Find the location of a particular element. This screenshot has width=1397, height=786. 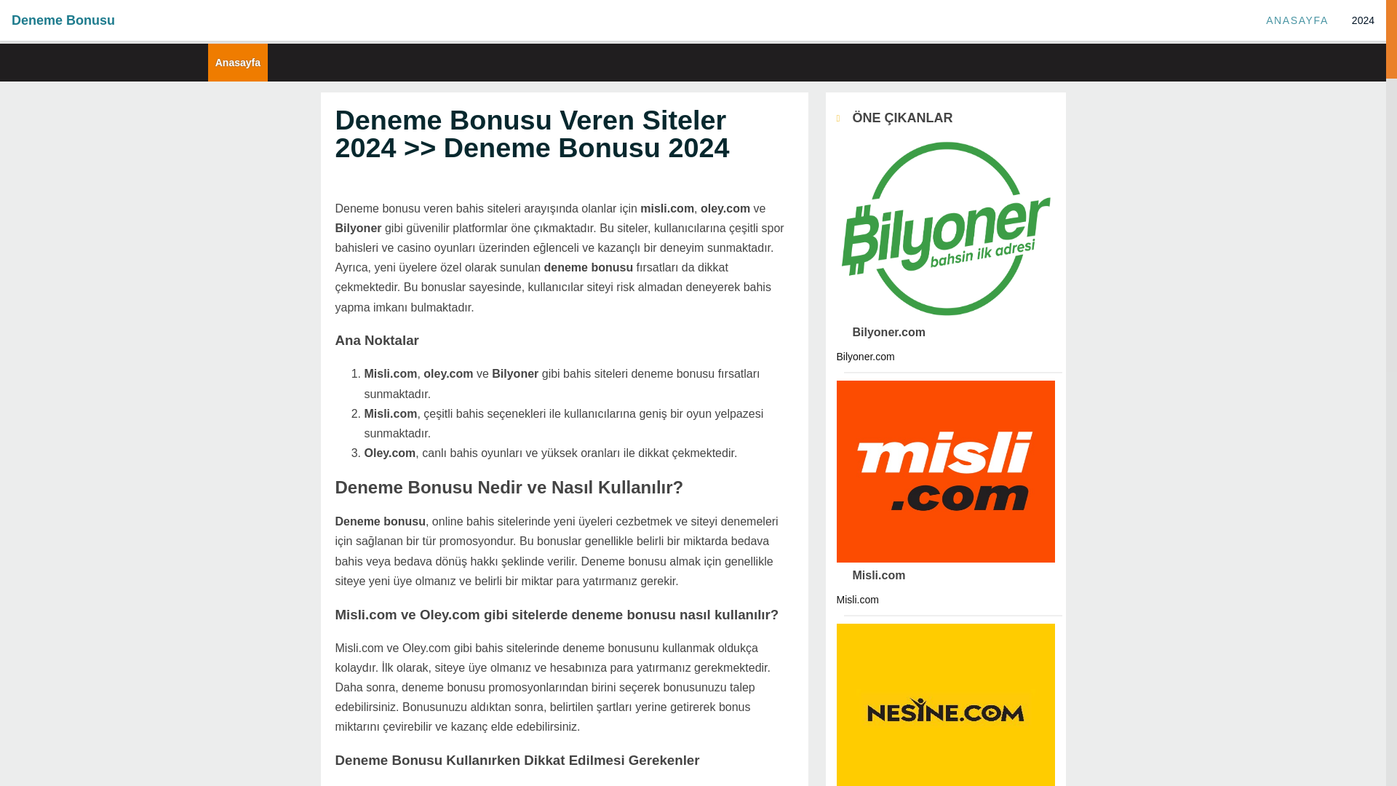

Bilyoner.com is located at coordinates (880, 332).